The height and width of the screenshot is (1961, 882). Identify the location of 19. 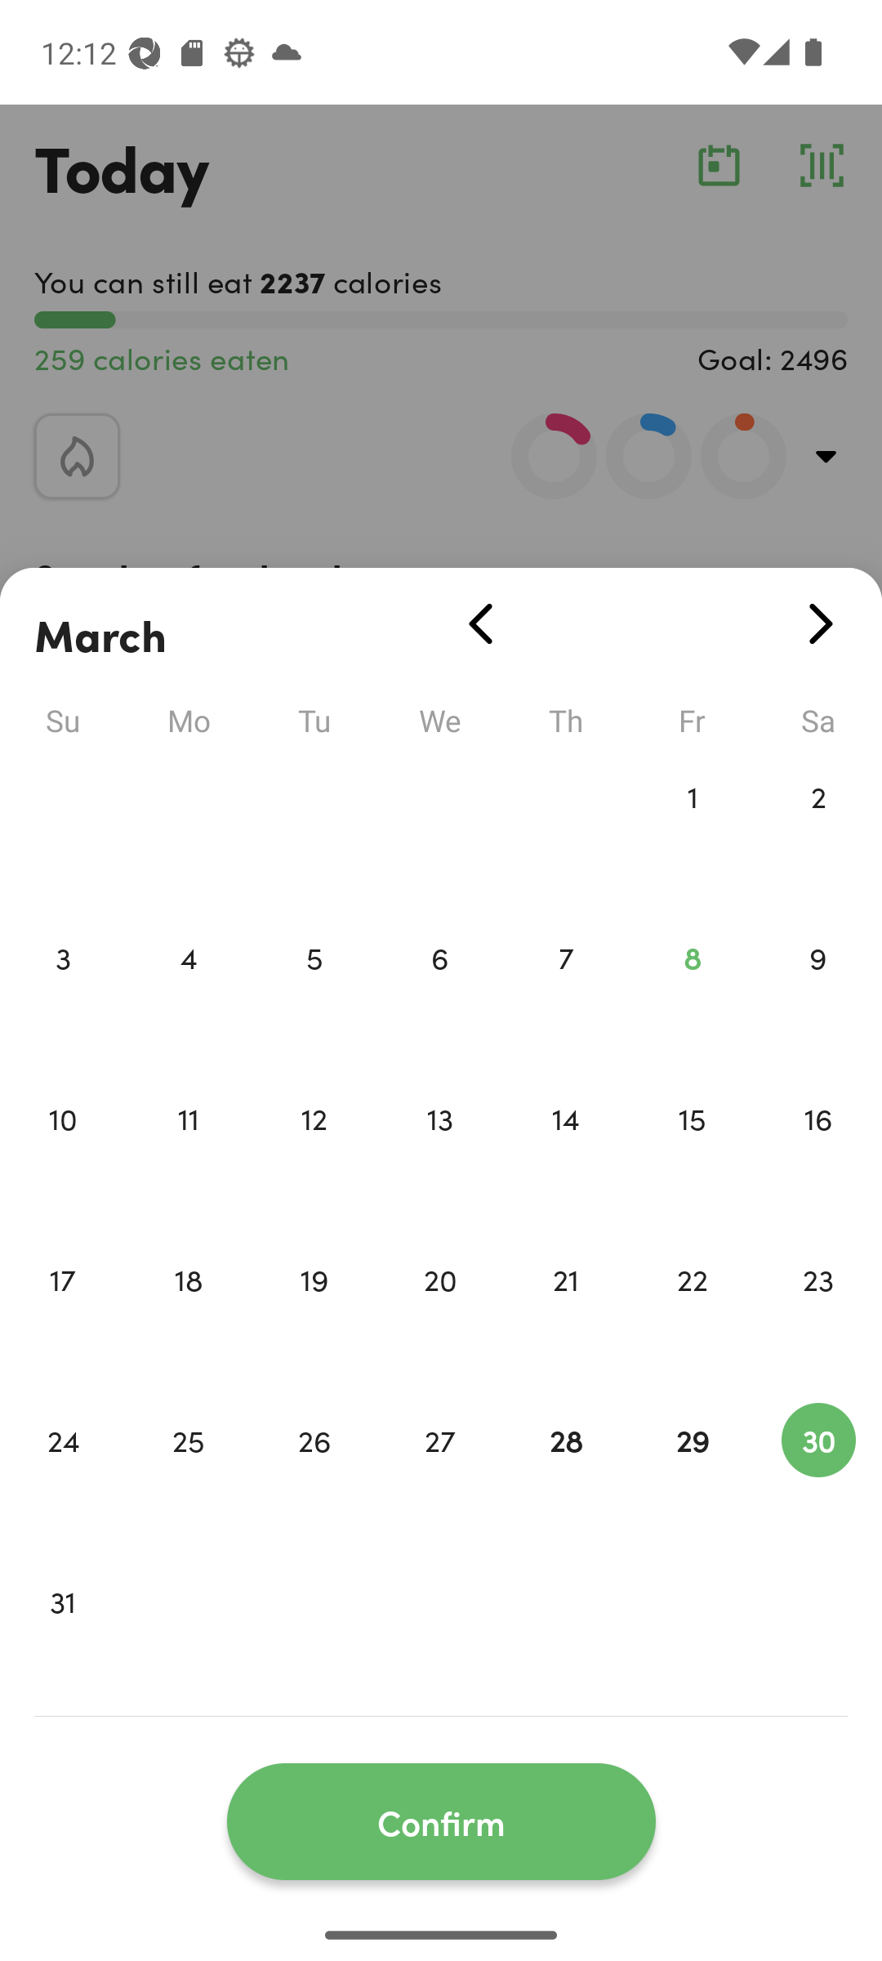
(314, 1314).